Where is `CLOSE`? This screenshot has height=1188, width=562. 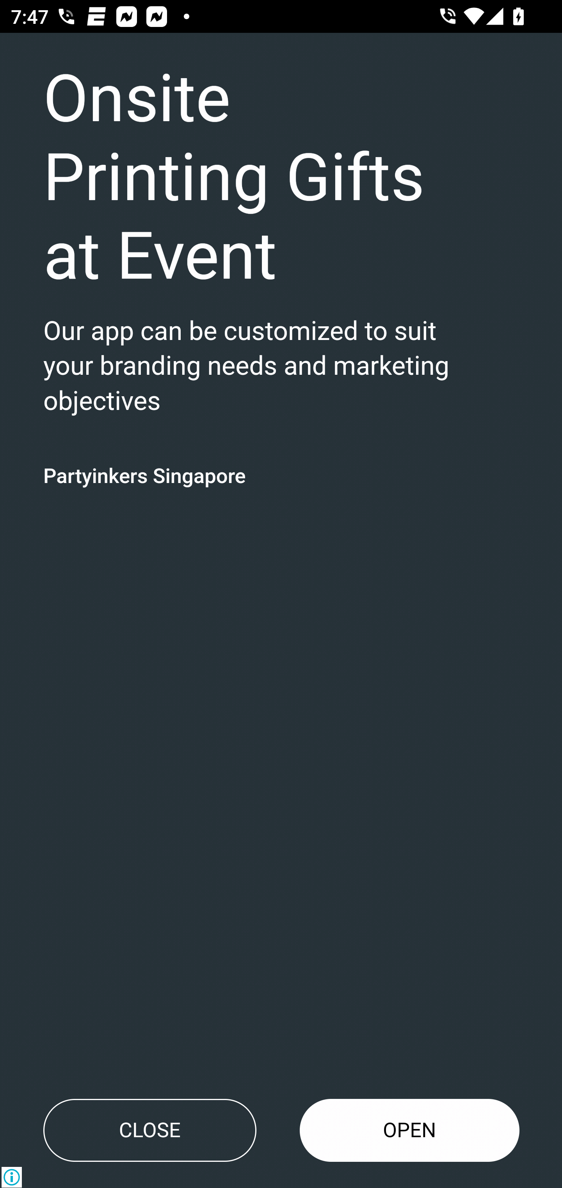 CLOSE is located at coordinates (149, 1130).